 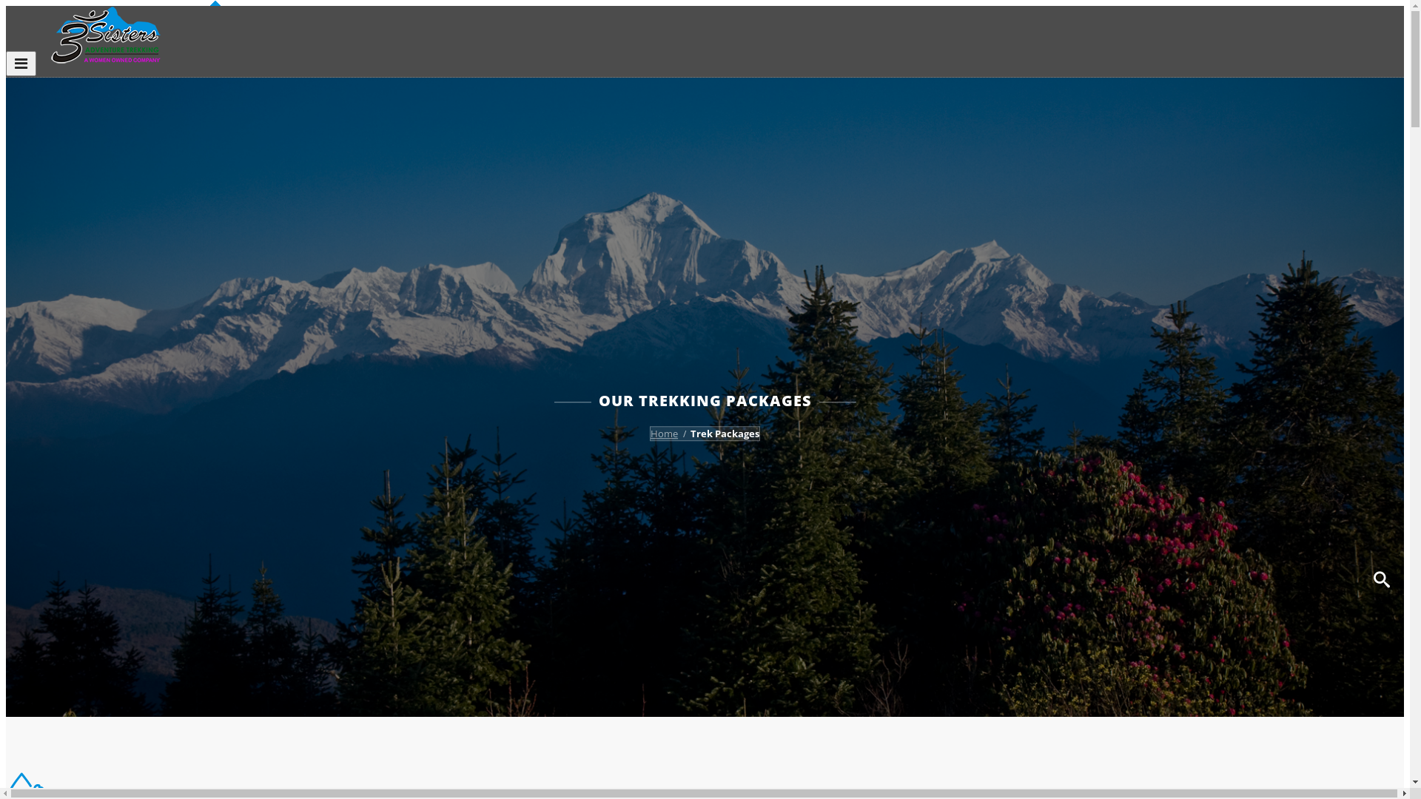 What do you see at coordinates (1263, 296) in the screenshot?
I see `India` at bounding box center [1263, 296].